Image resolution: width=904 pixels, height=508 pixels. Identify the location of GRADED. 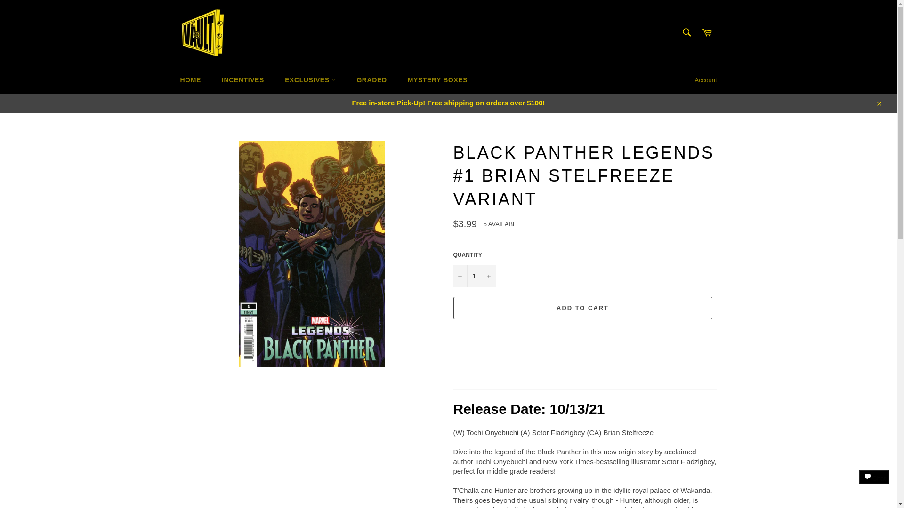
(371, 80).